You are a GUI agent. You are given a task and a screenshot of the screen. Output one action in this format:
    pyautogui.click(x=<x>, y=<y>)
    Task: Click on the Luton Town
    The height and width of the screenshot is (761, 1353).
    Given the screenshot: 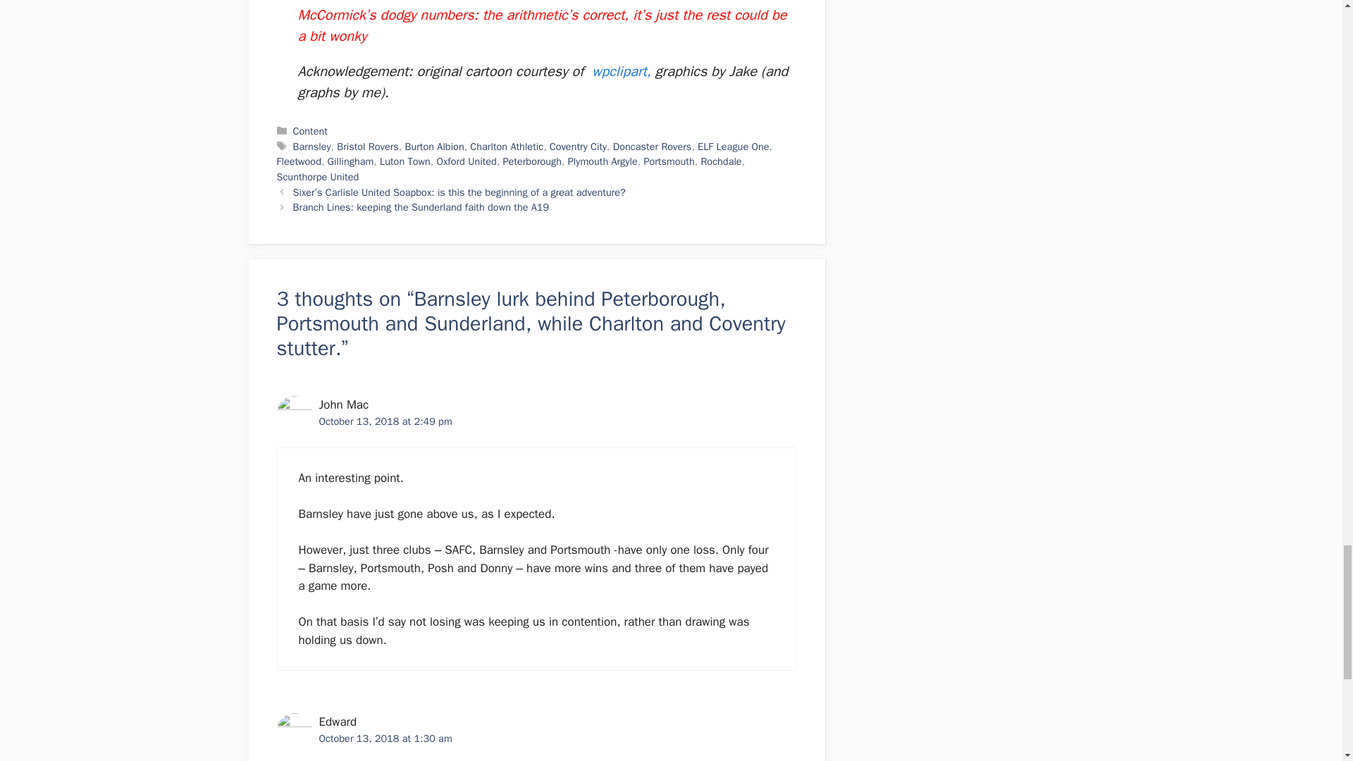 What is the action you would take?
    pyautogui.click(x=404, y=161)
    